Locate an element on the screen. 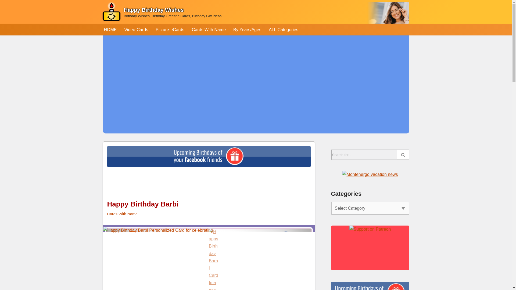 The width and height of the screenshot is (516, 290). Happy Birthday Barbi Personalized Card to Celebrate is located at coordinates (209, 230).